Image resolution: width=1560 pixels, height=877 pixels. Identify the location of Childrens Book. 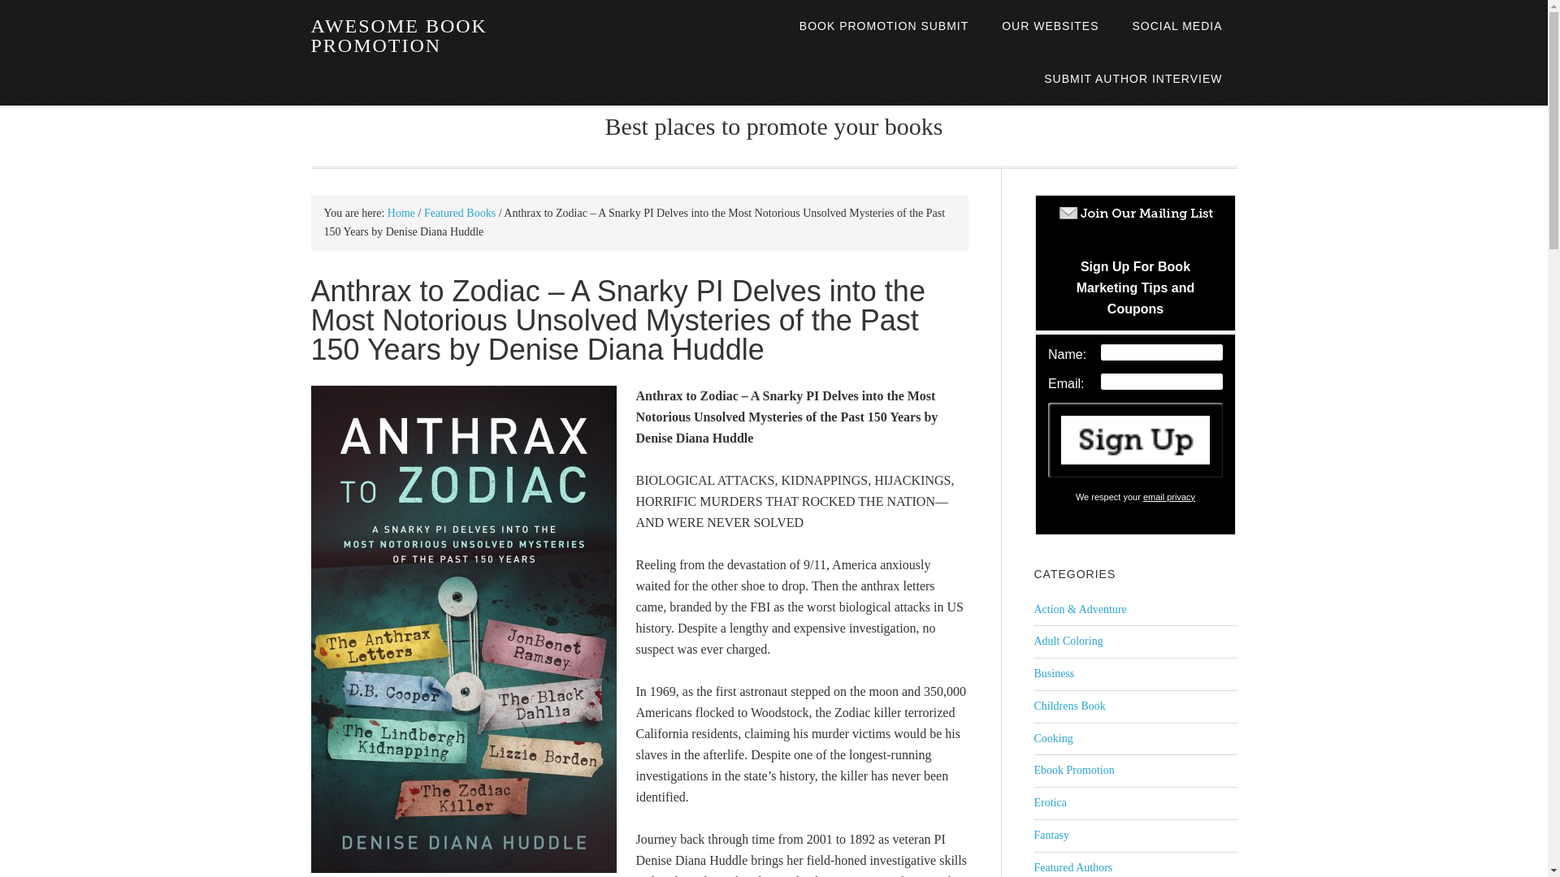
(1068, 705).